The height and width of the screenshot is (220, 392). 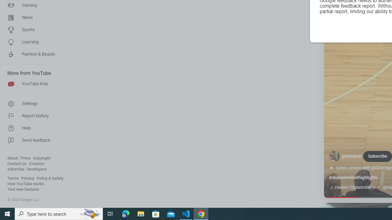 I want to click on Report history, so click(x=35, y=116).